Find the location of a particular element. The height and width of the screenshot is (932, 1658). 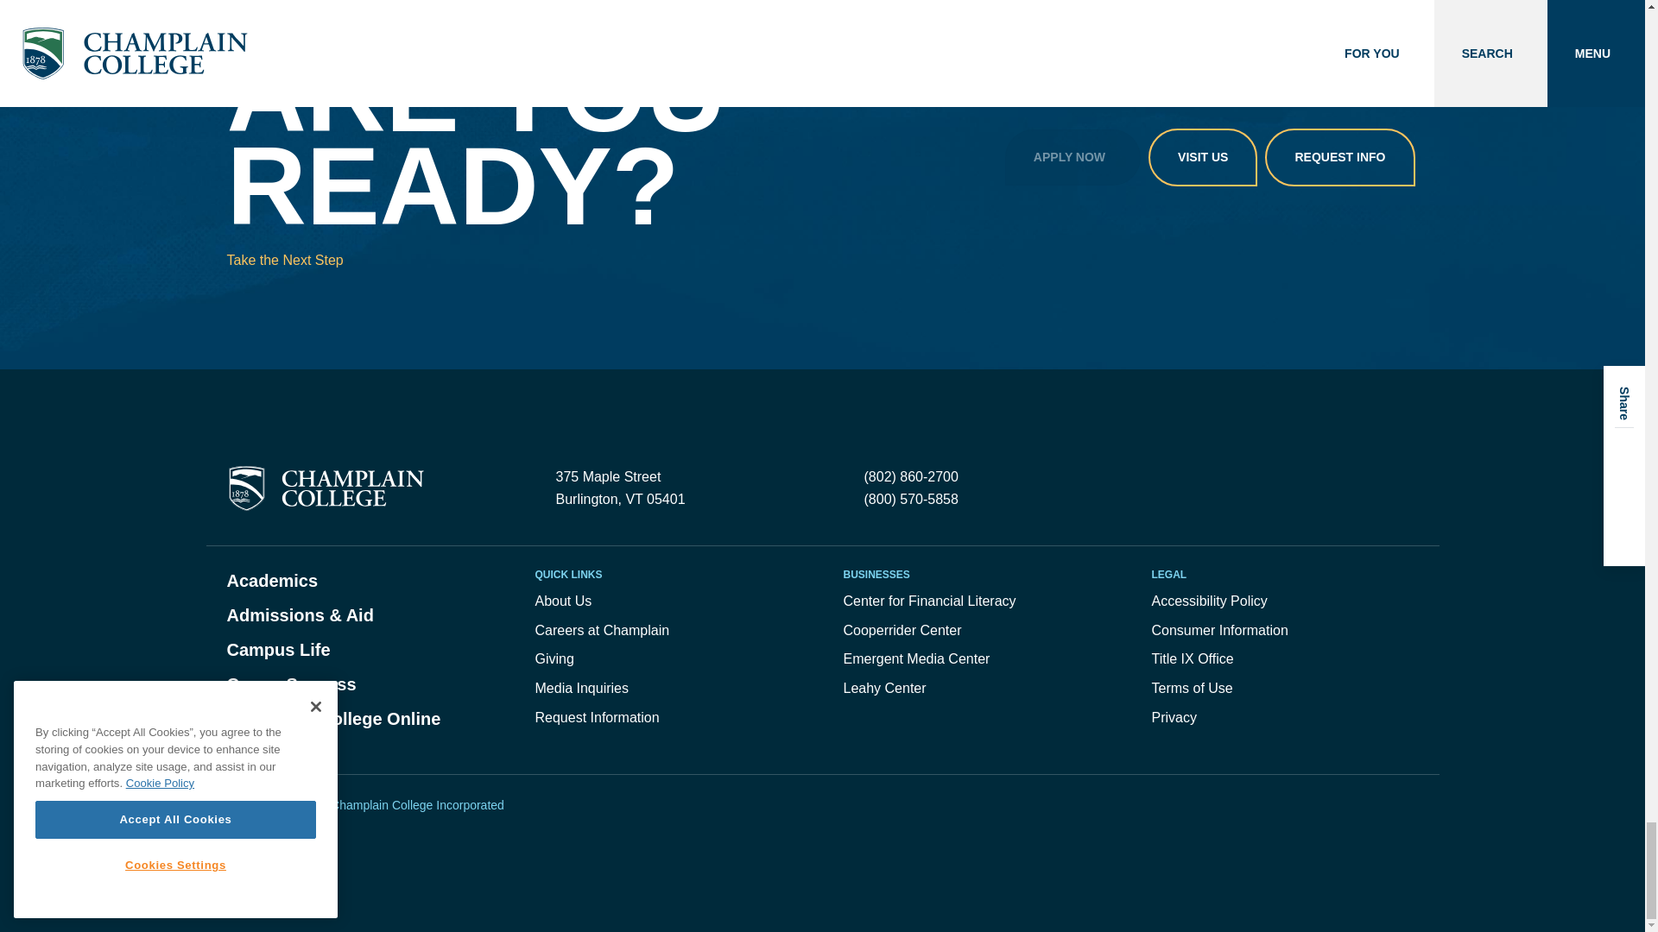

Champlain College is located at coordinates (325, 488).